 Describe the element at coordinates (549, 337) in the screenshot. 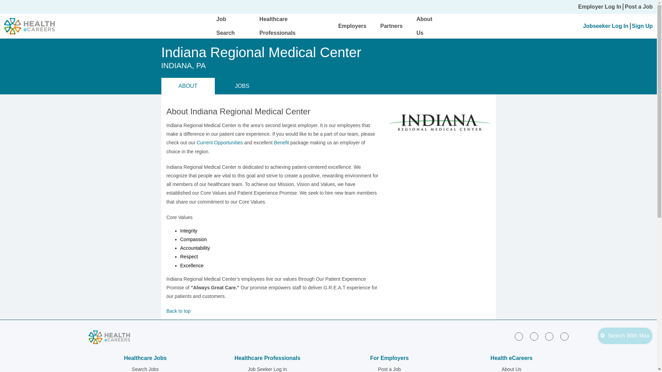

I see `twitter` at that location.